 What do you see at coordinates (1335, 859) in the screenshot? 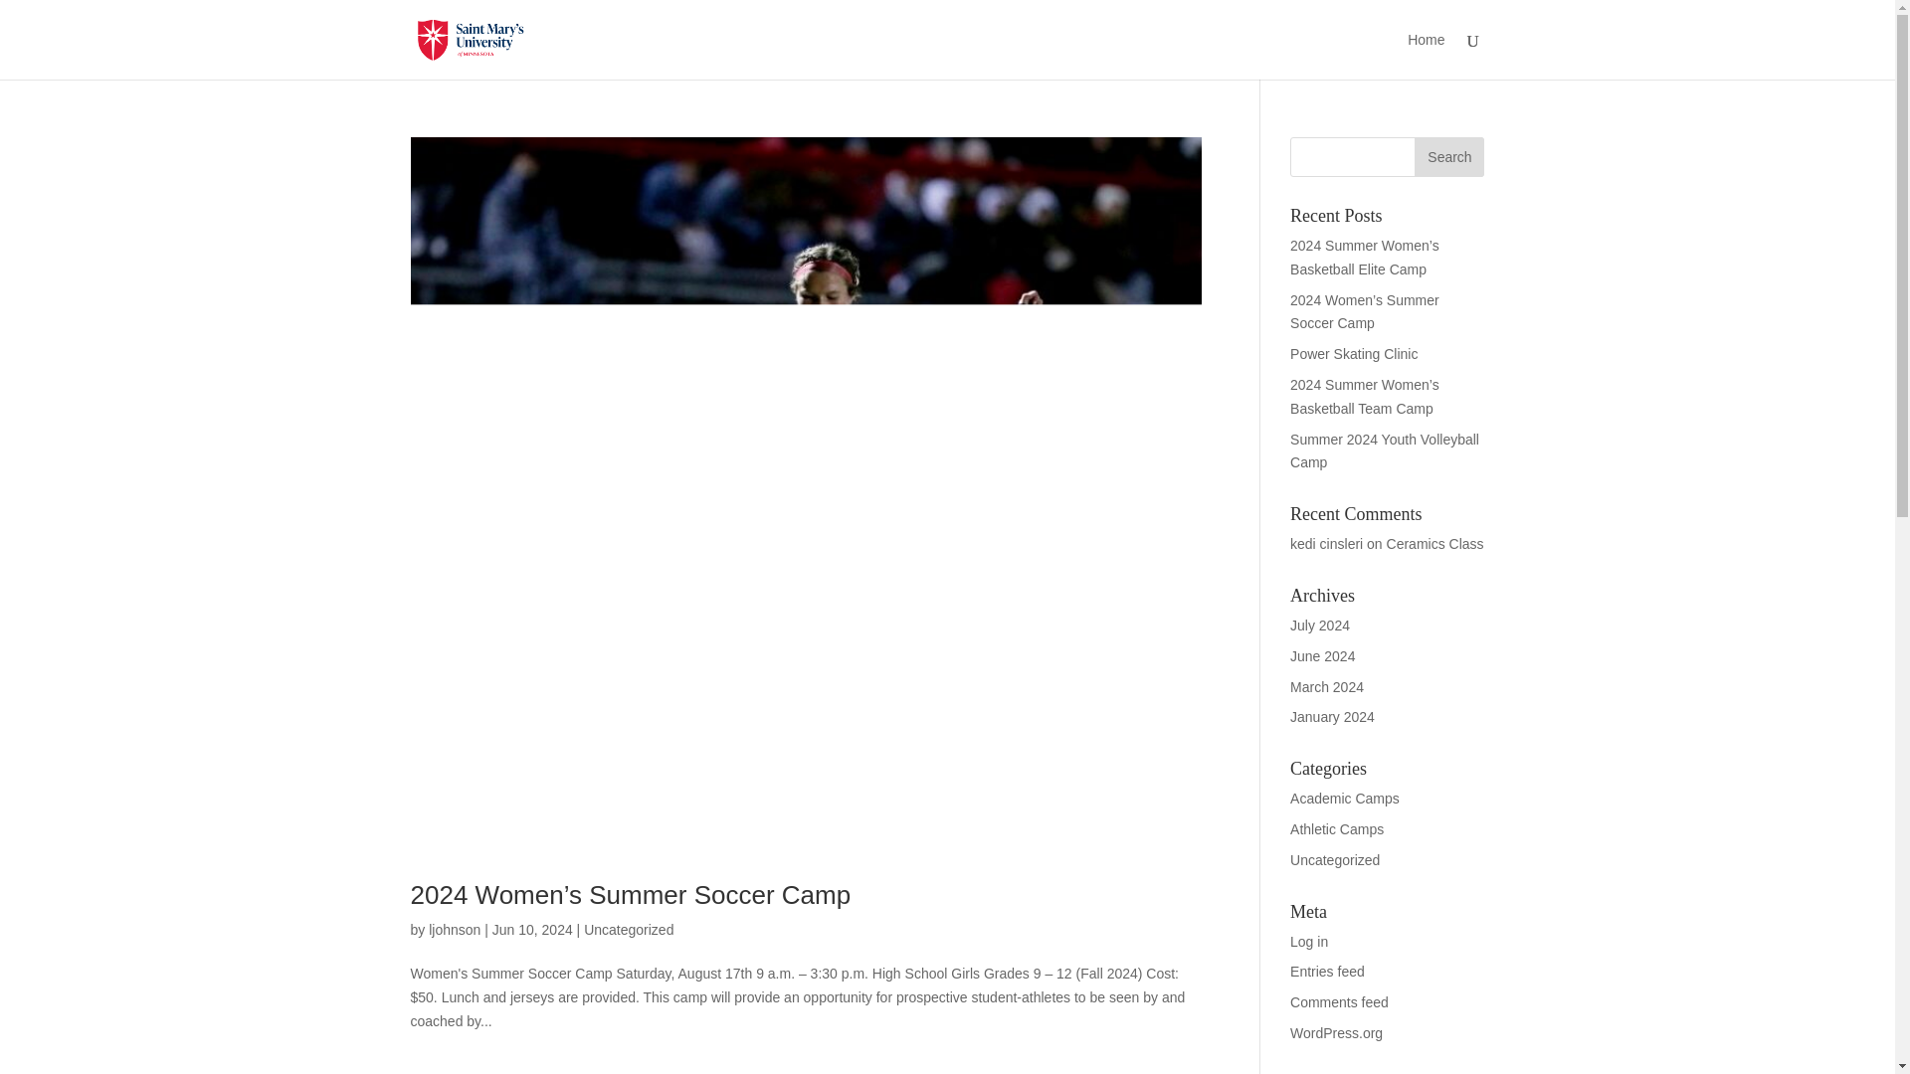
I see `Uncategorized` at bounding box center [1335, 859].